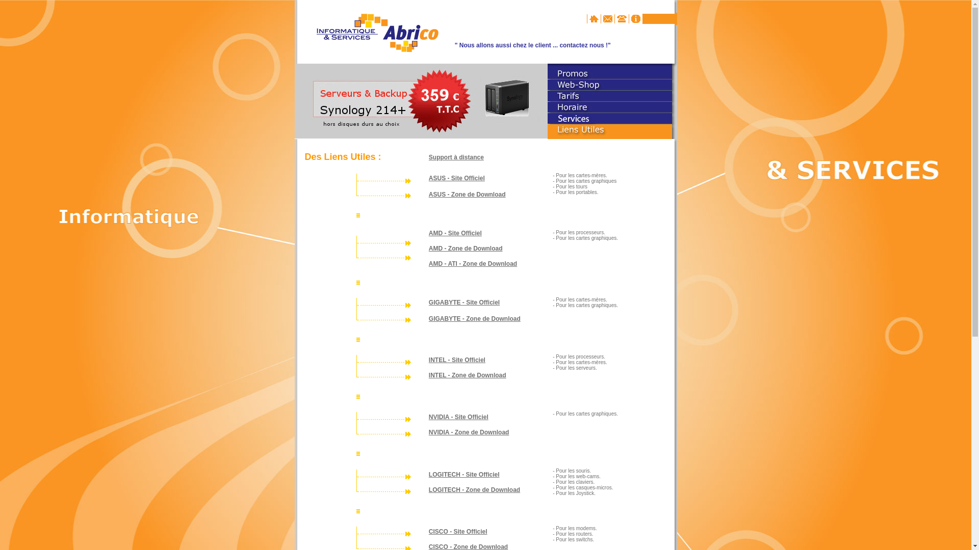 The height and width of the screenshot is (550, 979). What do you see at coordinates (459, 417) in the screenshot?
I see `NVIDIA - Site Officiel` at bounding box center [459, 417].